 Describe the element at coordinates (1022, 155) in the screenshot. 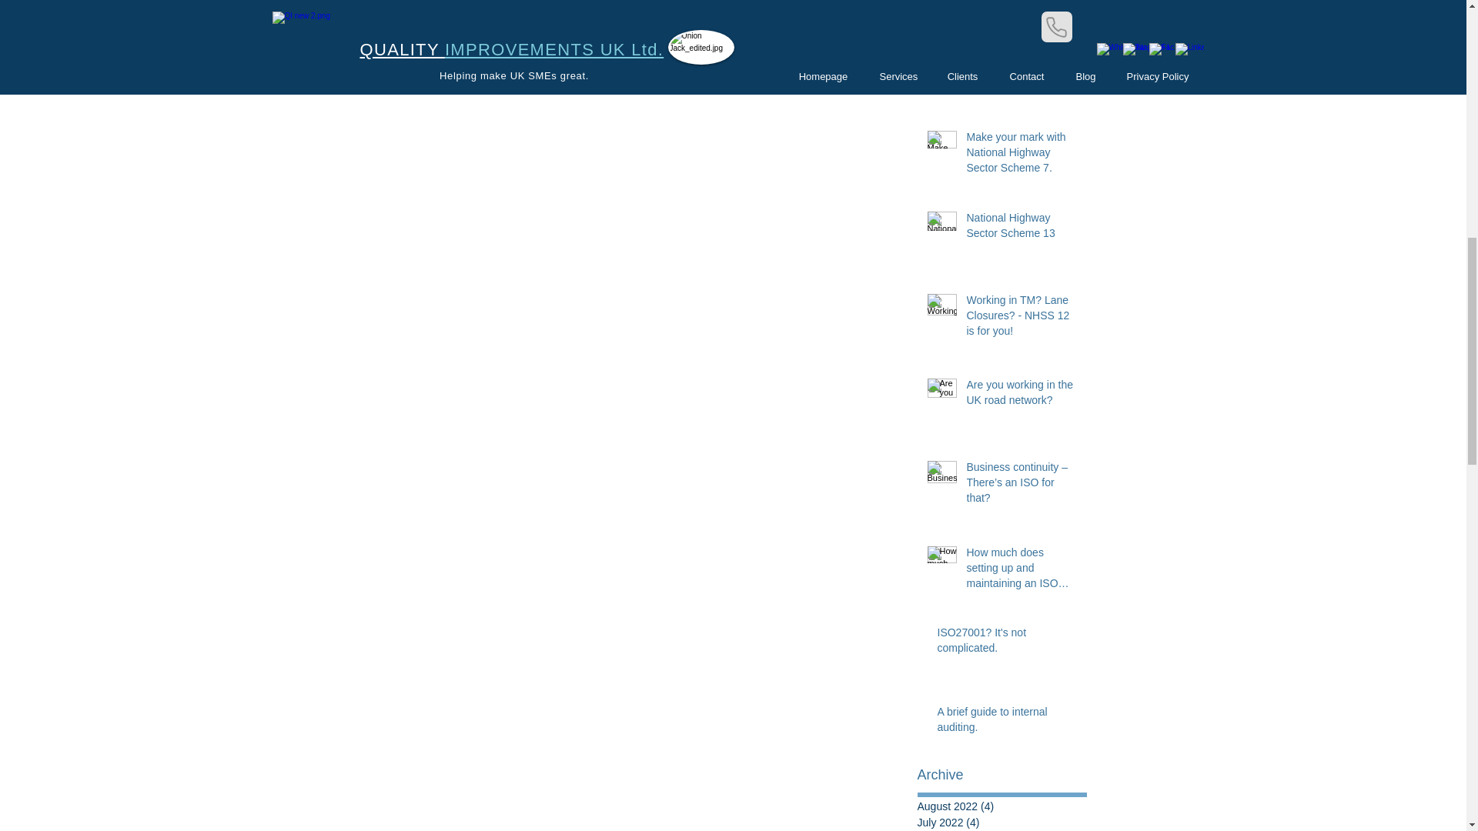

I see `Make your mark with National Highway Sector Scheme 7.` at that location.